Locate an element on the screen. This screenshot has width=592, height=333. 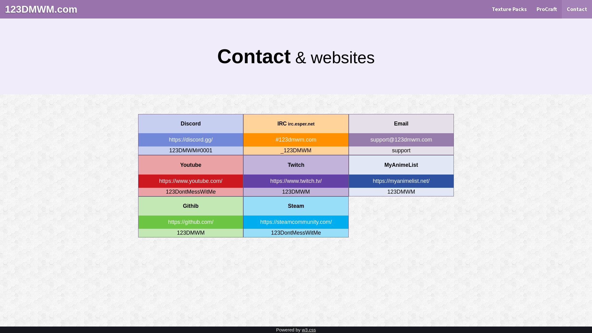
https://github.com/ is located at coordinates (191, 222).